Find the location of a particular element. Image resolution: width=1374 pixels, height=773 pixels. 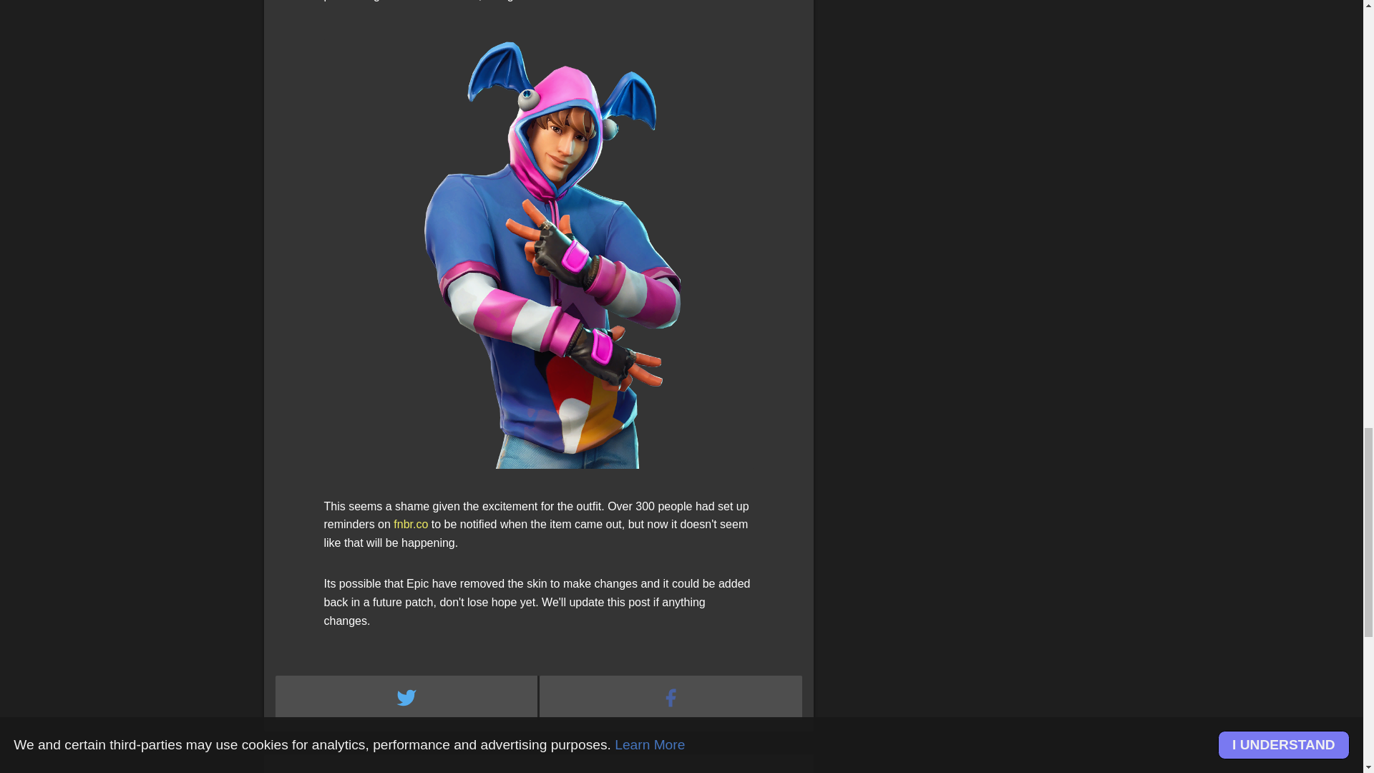

Share on Facebook is located at coordinates (671, 697).